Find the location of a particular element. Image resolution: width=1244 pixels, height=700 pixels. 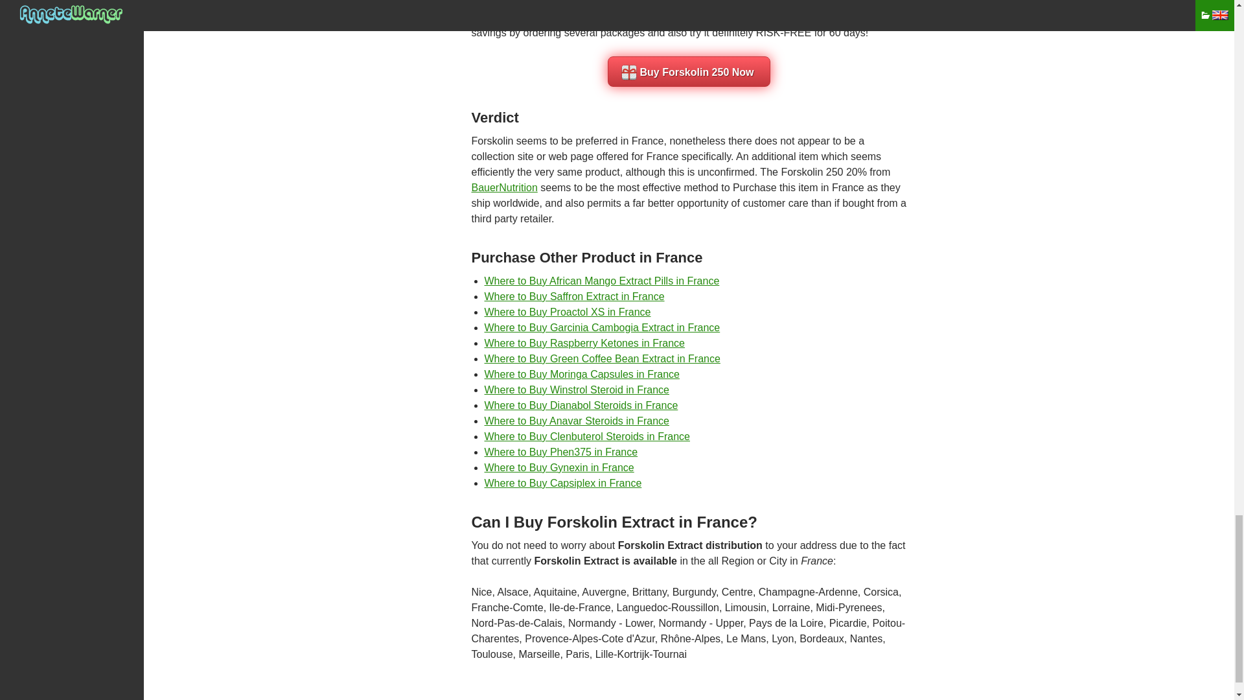

Where to Buy Winstrol Steroid in France is located at coordinates (577, 390).